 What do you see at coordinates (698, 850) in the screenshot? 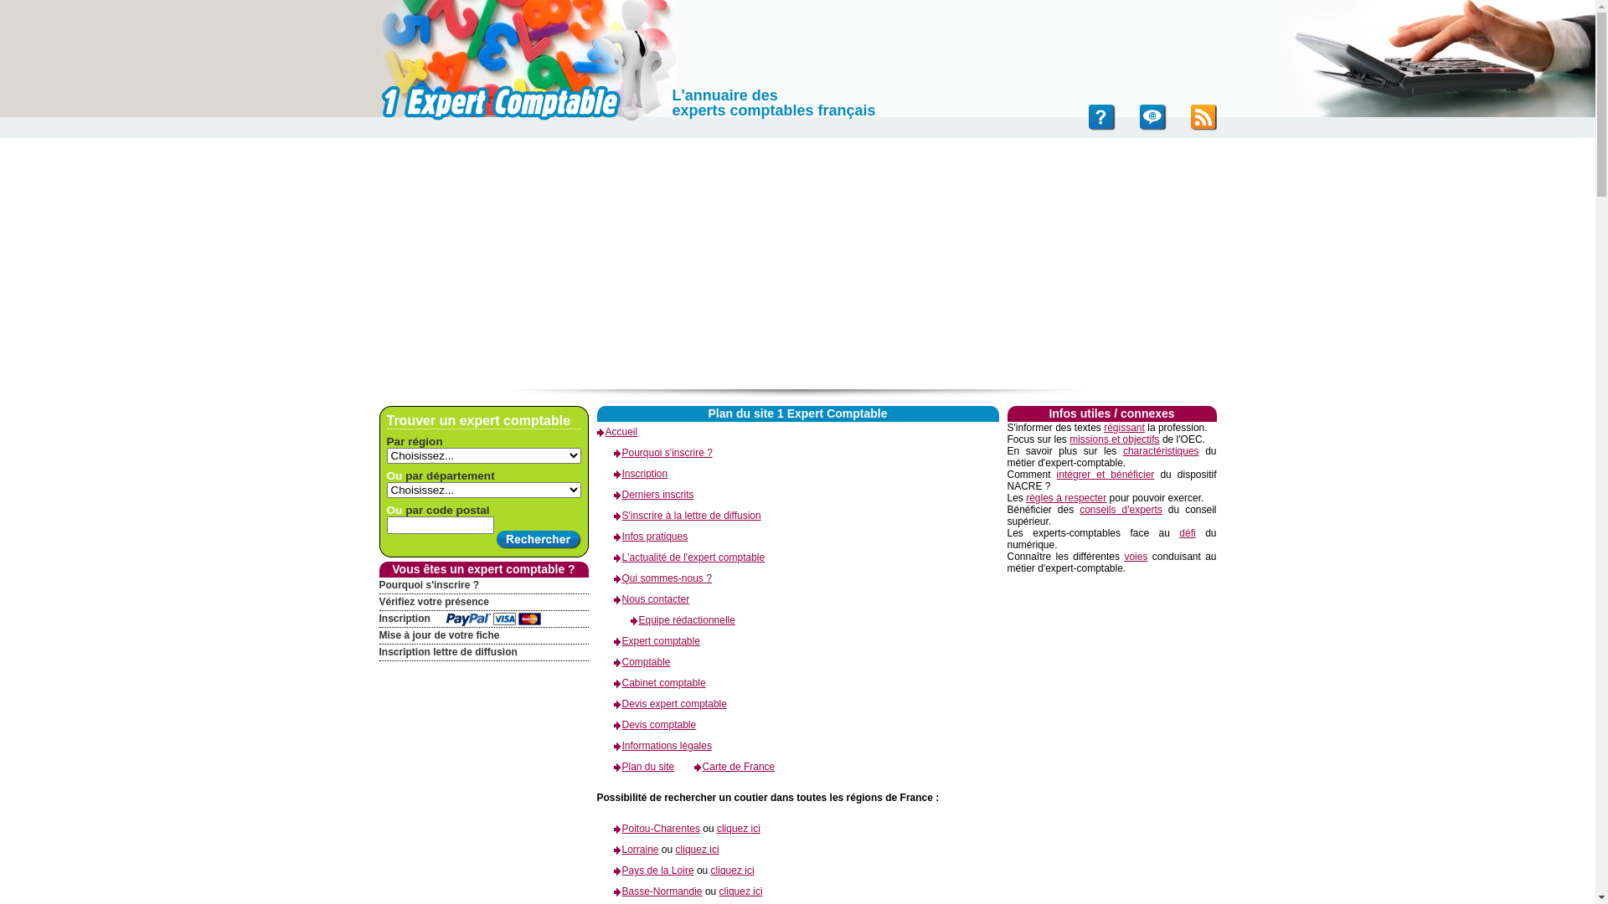
I see `cliquez ici` at bounding box center [698, 850].